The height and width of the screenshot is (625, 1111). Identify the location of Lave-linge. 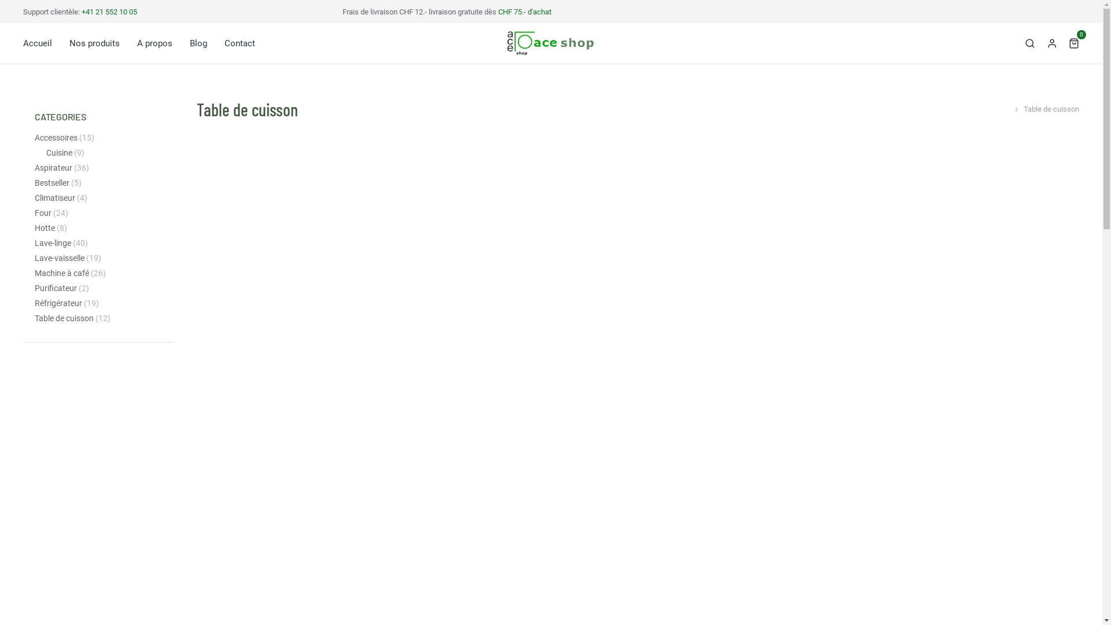
(53, 243).